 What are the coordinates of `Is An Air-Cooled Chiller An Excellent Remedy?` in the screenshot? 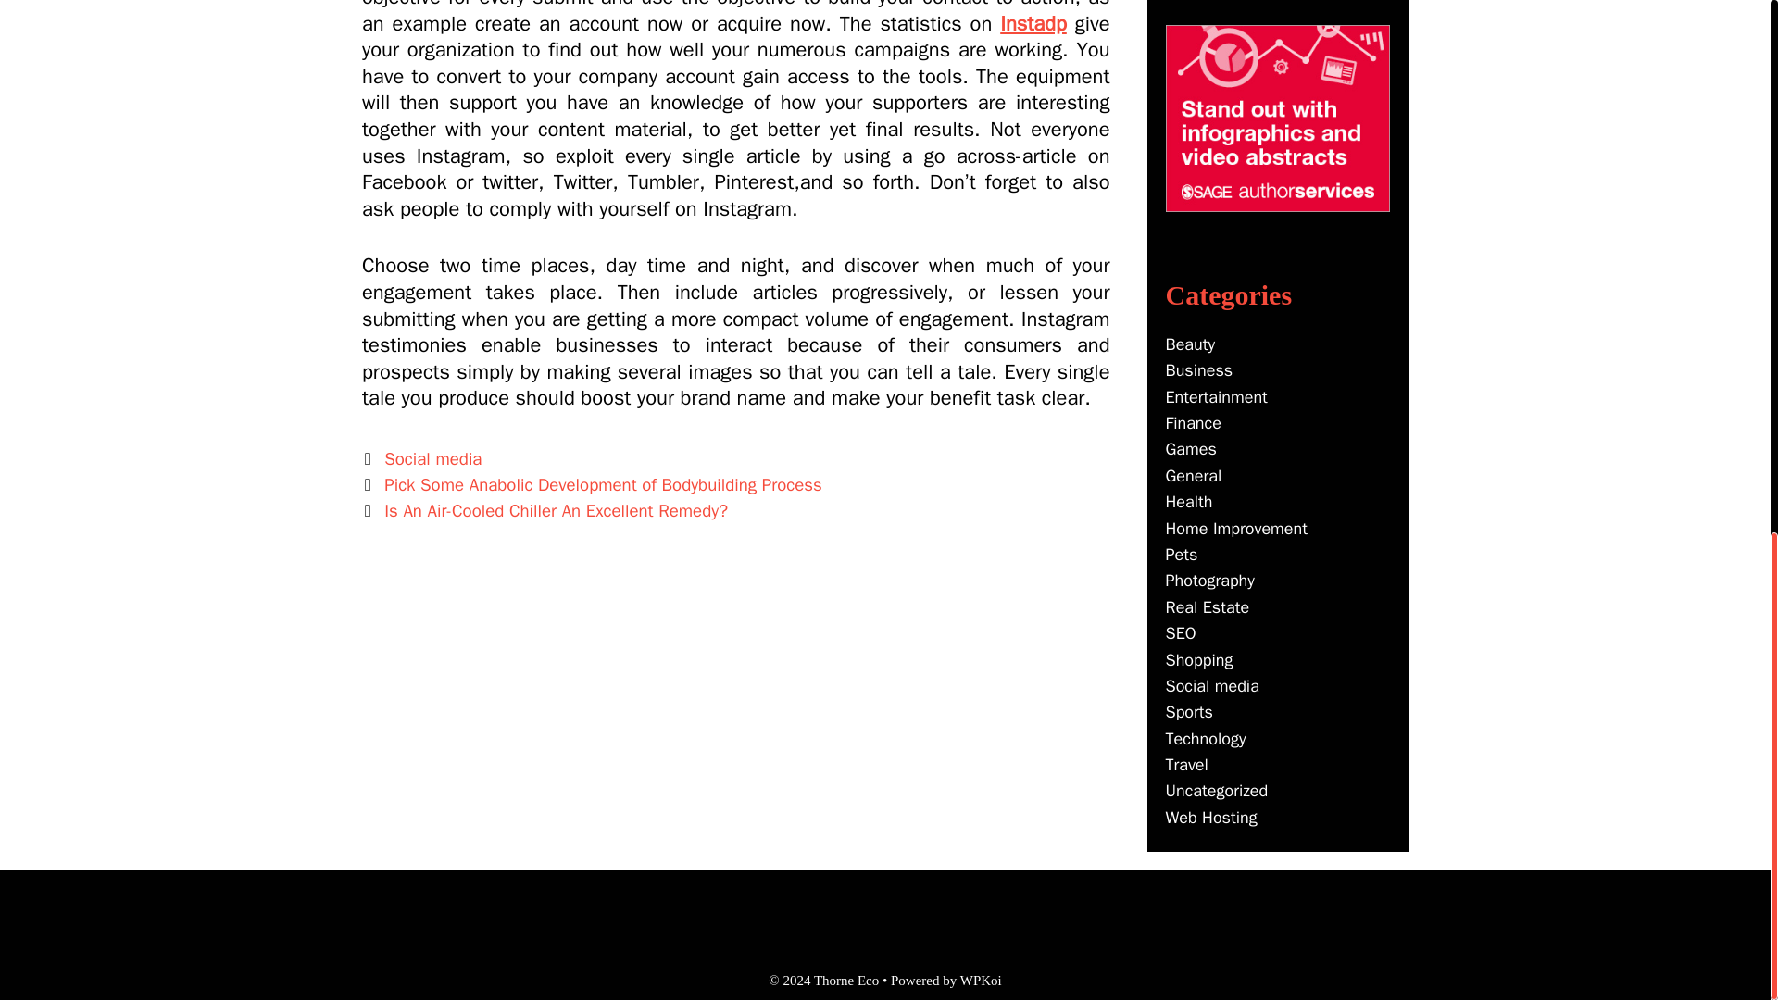 It's located at (556, 511).